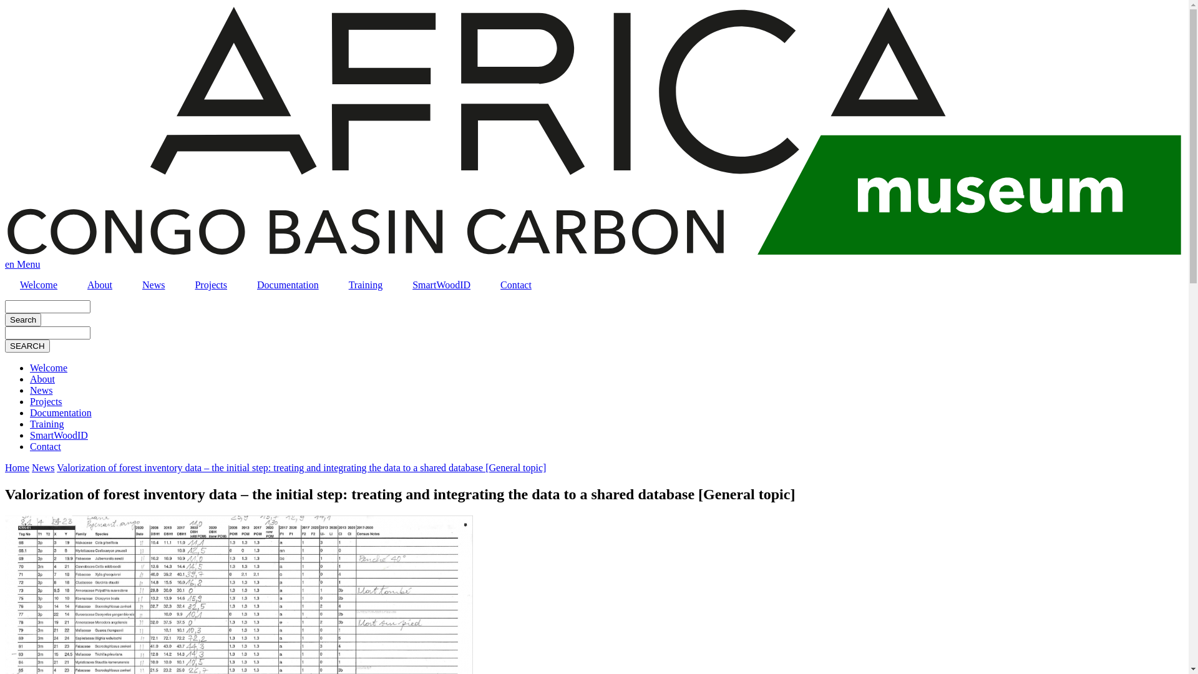  I want to click on en
Language, so click(11, 265).